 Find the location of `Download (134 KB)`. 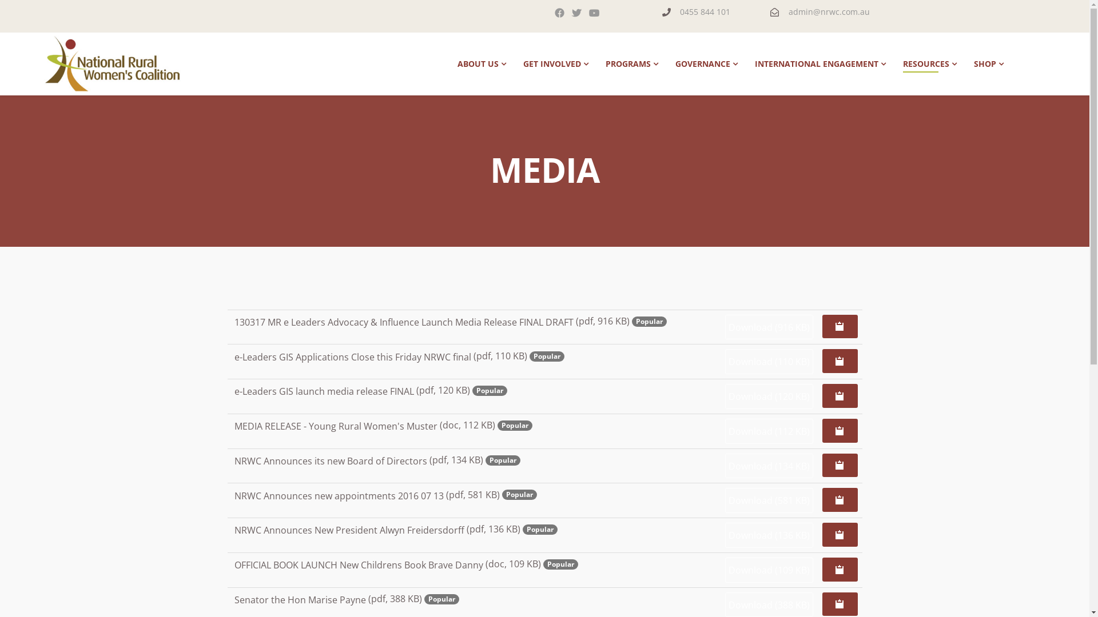

Download (134 KB) is located at coordinates (769, 466).